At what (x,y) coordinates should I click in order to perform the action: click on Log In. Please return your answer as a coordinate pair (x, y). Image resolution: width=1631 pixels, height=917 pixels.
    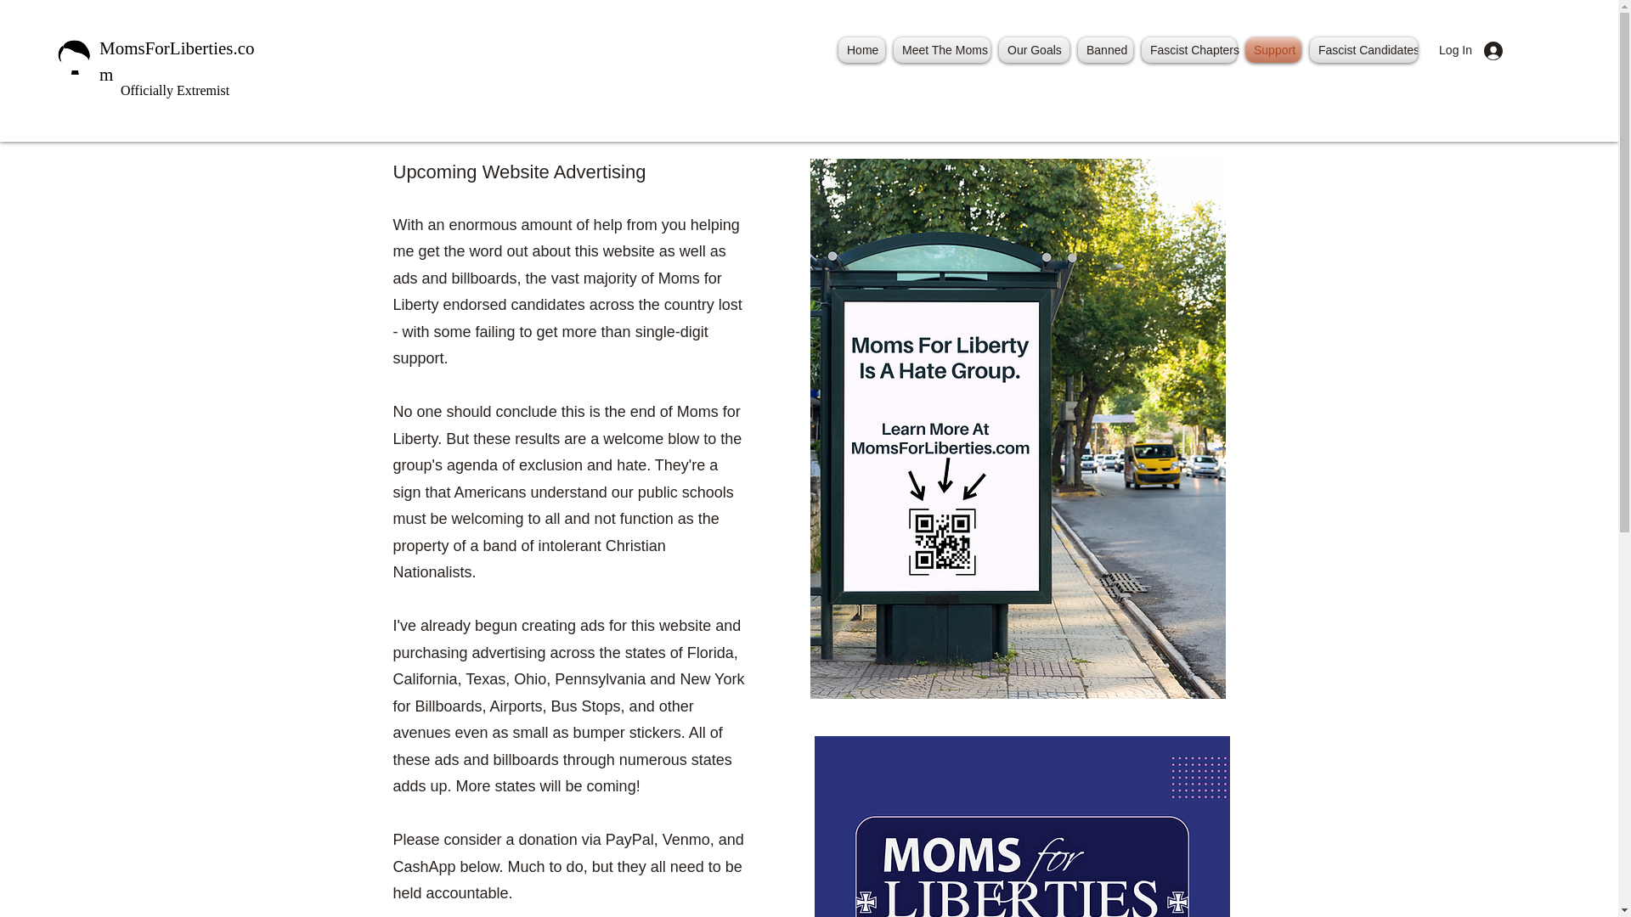
    Looking at the image, I should click on (1472, 50).